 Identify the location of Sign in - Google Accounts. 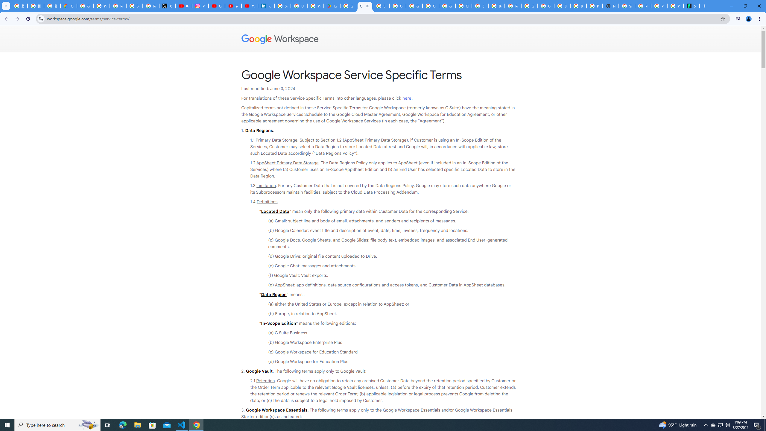
(627, 6).